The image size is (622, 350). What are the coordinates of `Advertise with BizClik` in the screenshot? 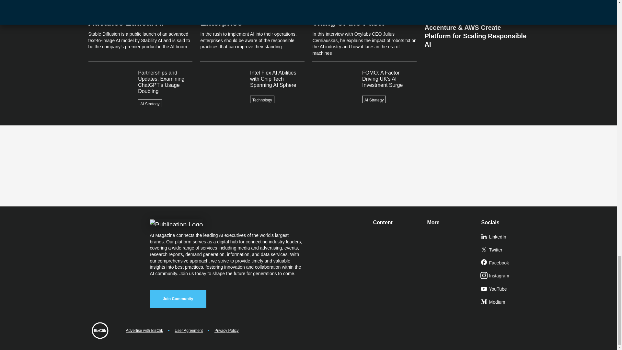 It's located at (144, 331).